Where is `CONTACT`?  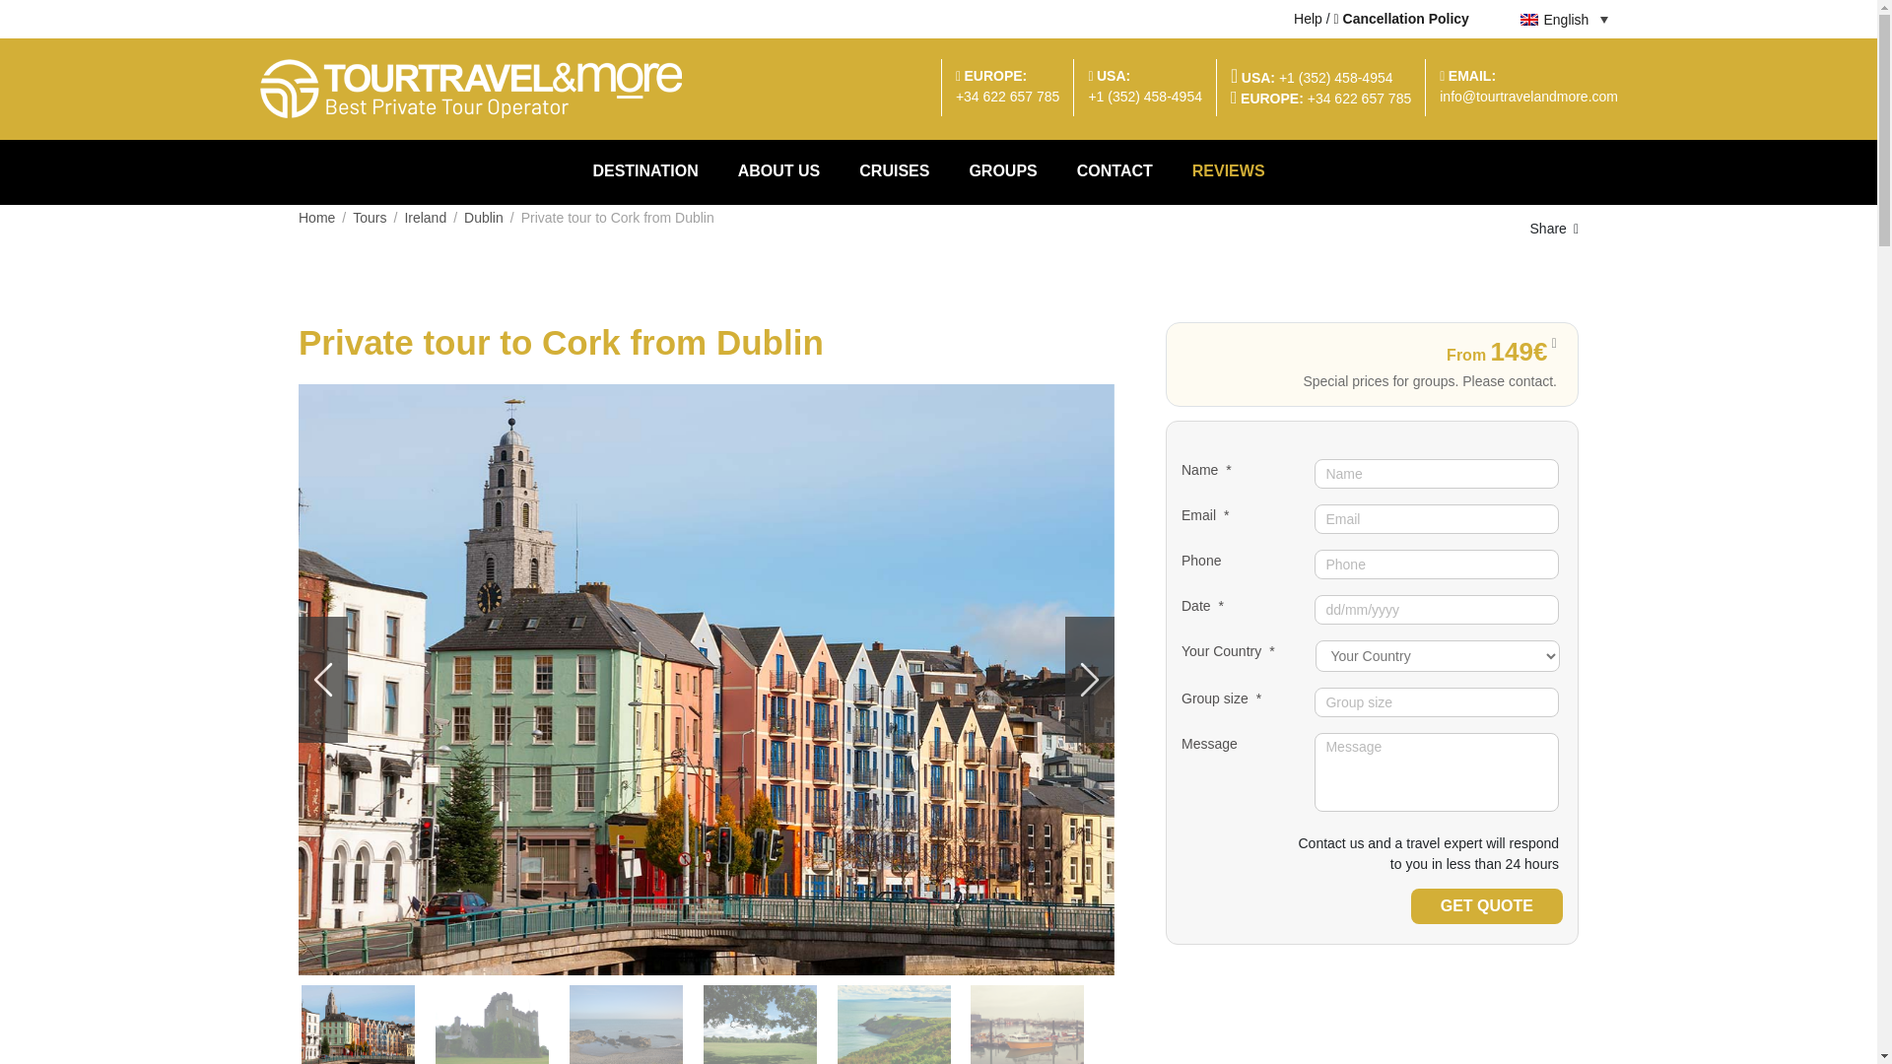
CONTACT is located at coordinates (1115, 171).